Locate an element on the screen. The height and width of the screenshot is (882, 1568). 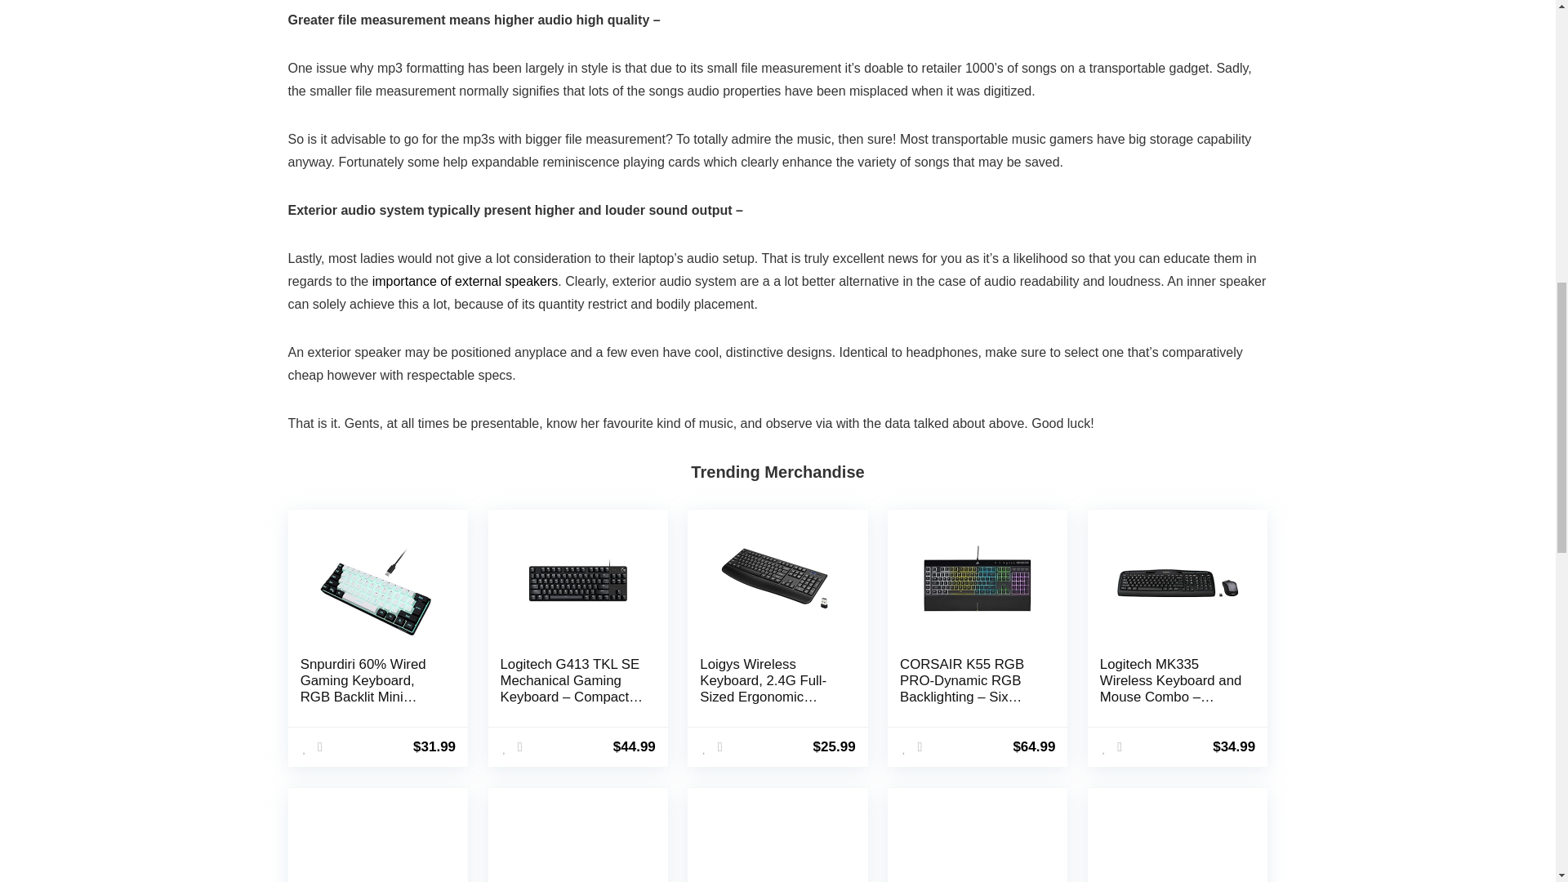
How To Impress A Girl Using Technology 5 is located at coordinates (1178, 583).